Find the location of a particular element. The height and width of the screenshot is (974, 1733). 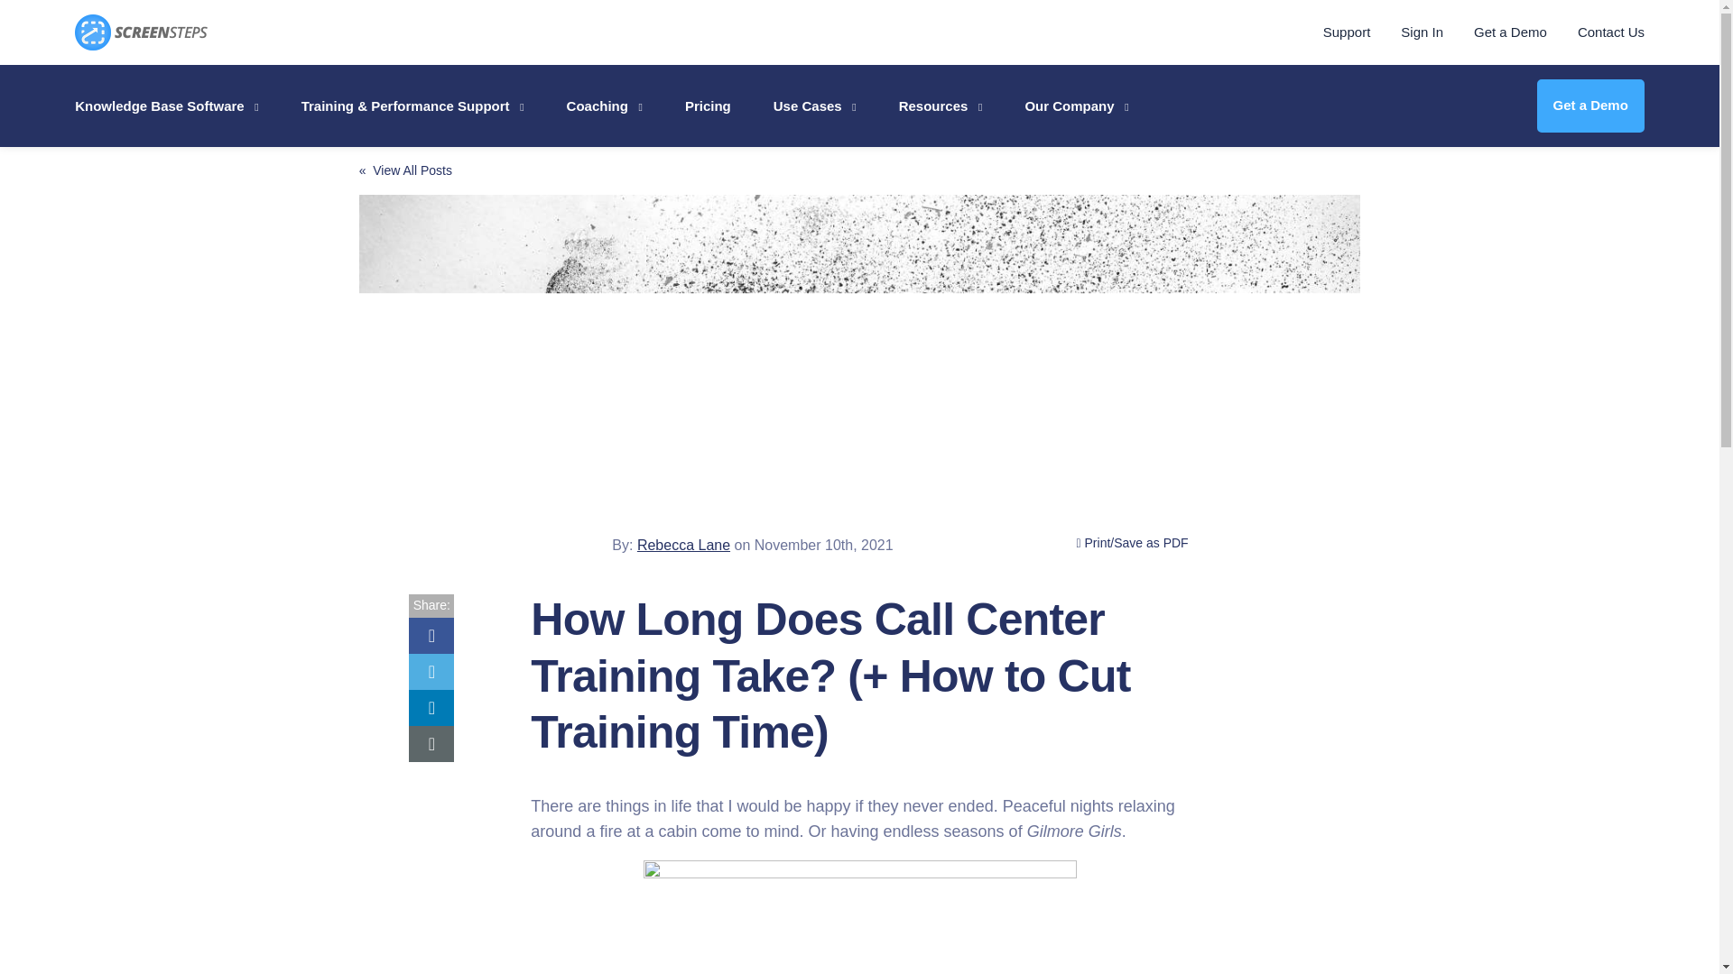

Support is located at coordinates (1347, 32).